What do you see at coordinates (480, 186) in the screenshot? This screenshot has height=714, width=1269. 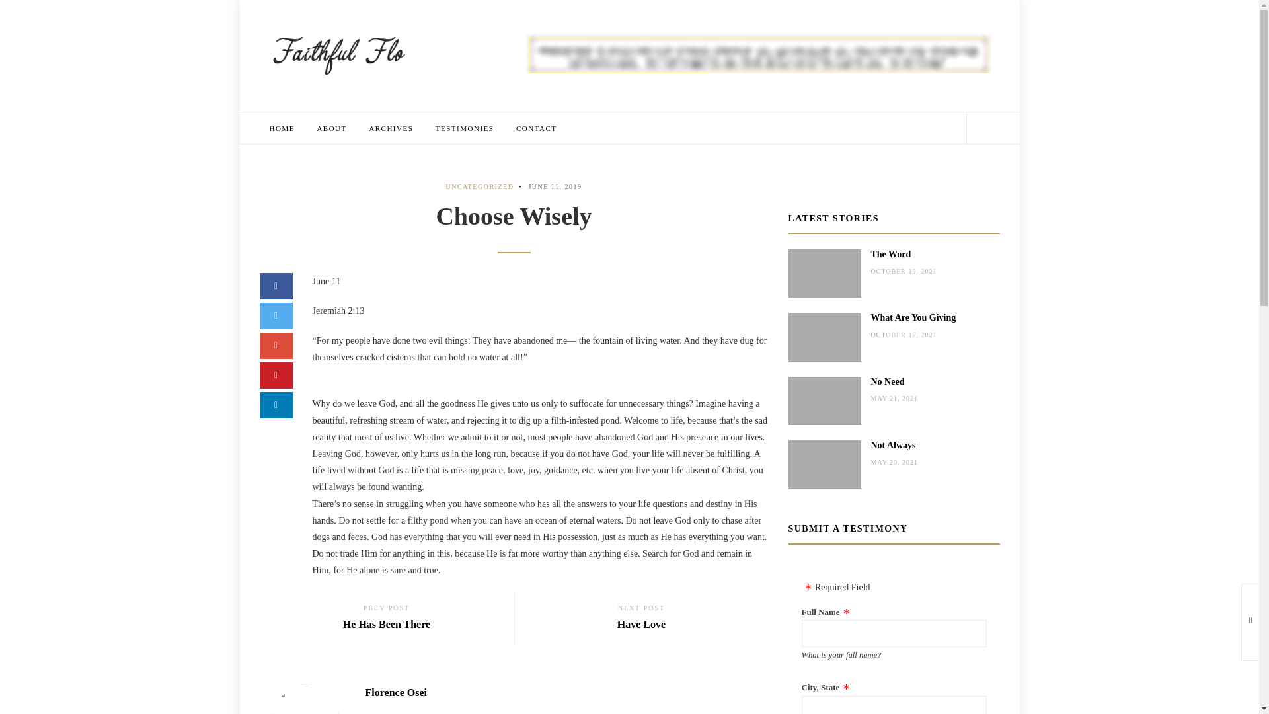 I see `The Word` at bounding box center [480, 186].